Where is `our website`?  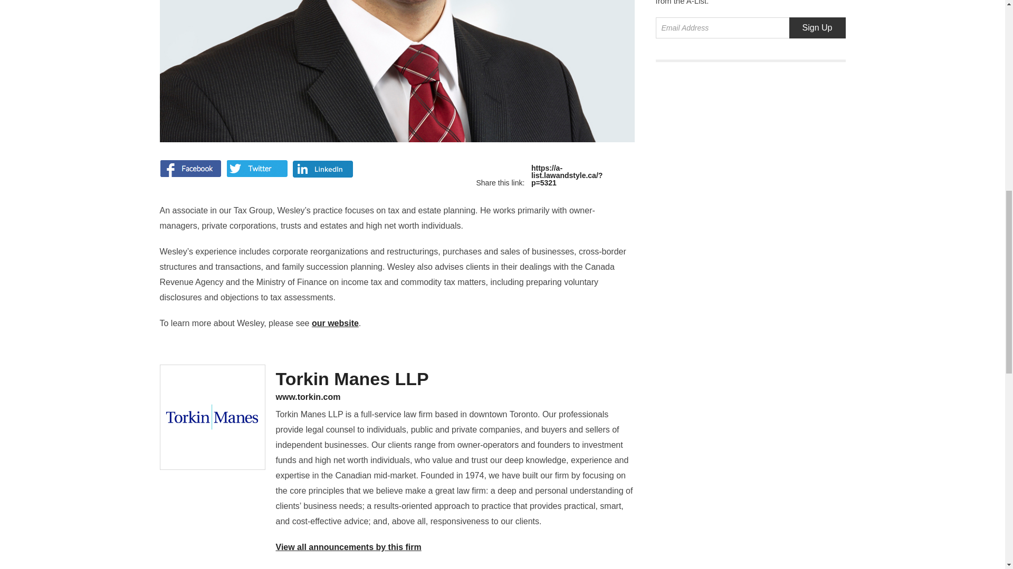 our website is located at coordinates (335, 323).